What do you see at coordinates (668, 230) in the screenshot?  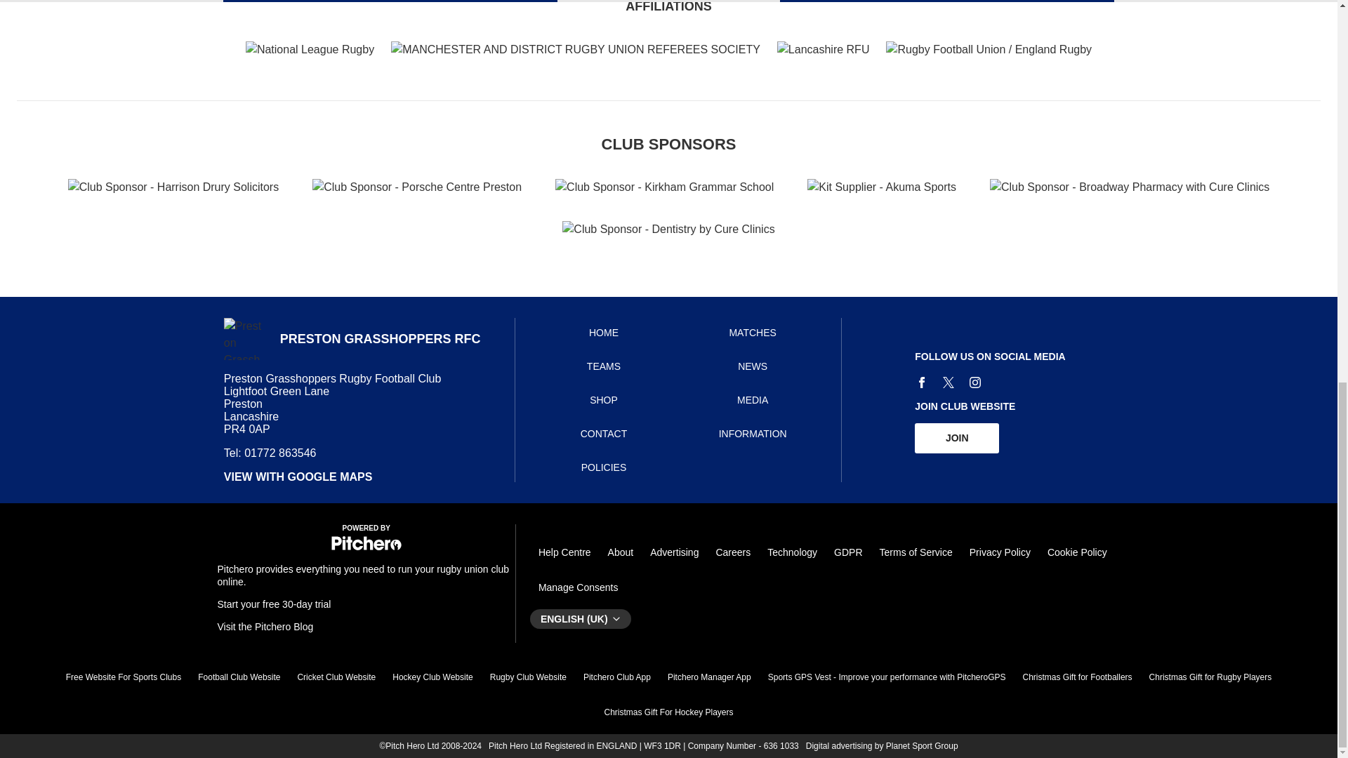 I see `Club Sponsor - Dentistry by Cure Clinics` at bounding box center [668, 230].